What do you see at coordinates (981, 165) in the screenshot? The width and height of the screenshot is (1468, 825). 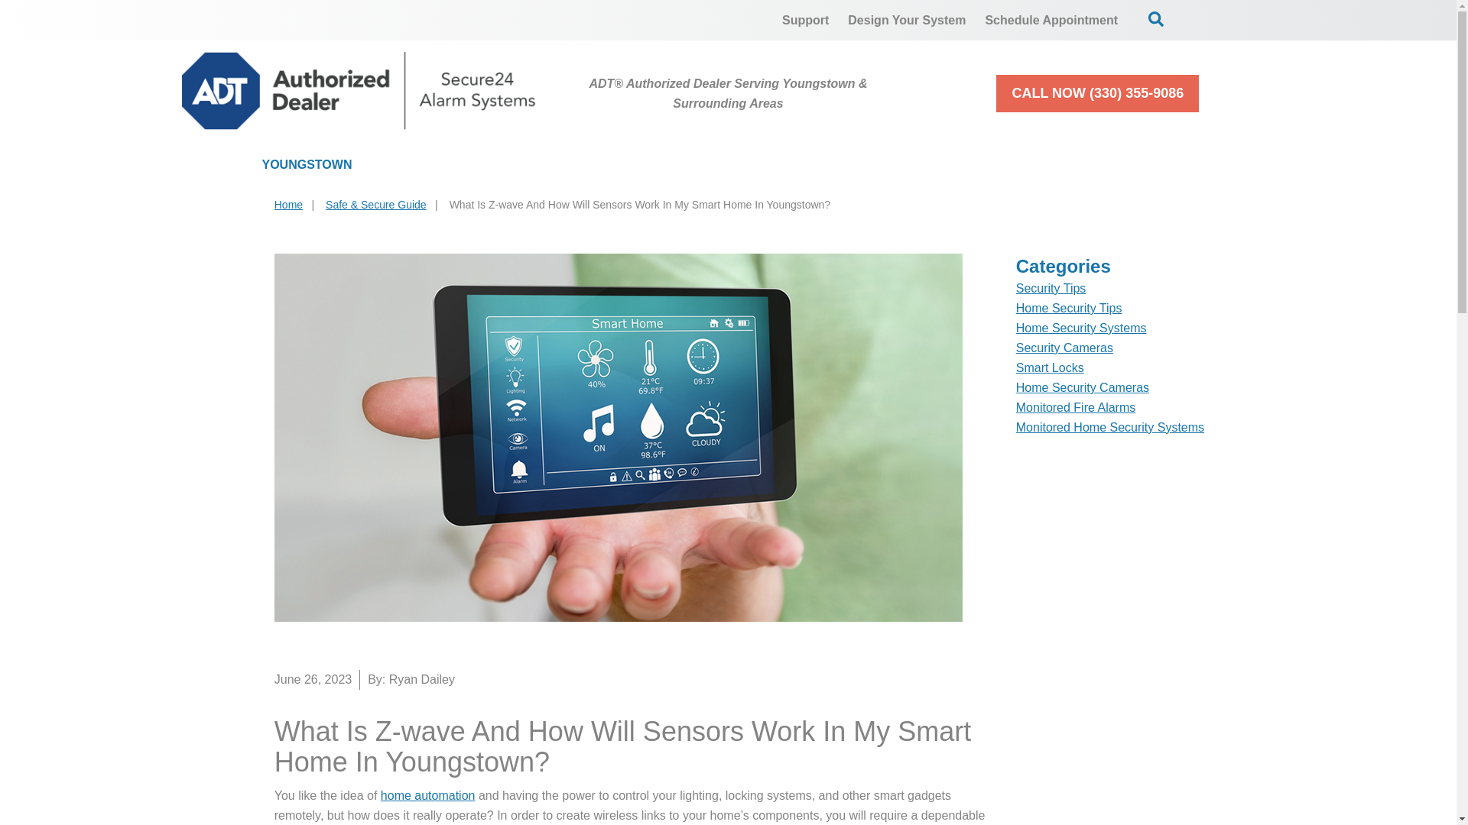 I see `Expand Menu` at bounding box center [981, 165].